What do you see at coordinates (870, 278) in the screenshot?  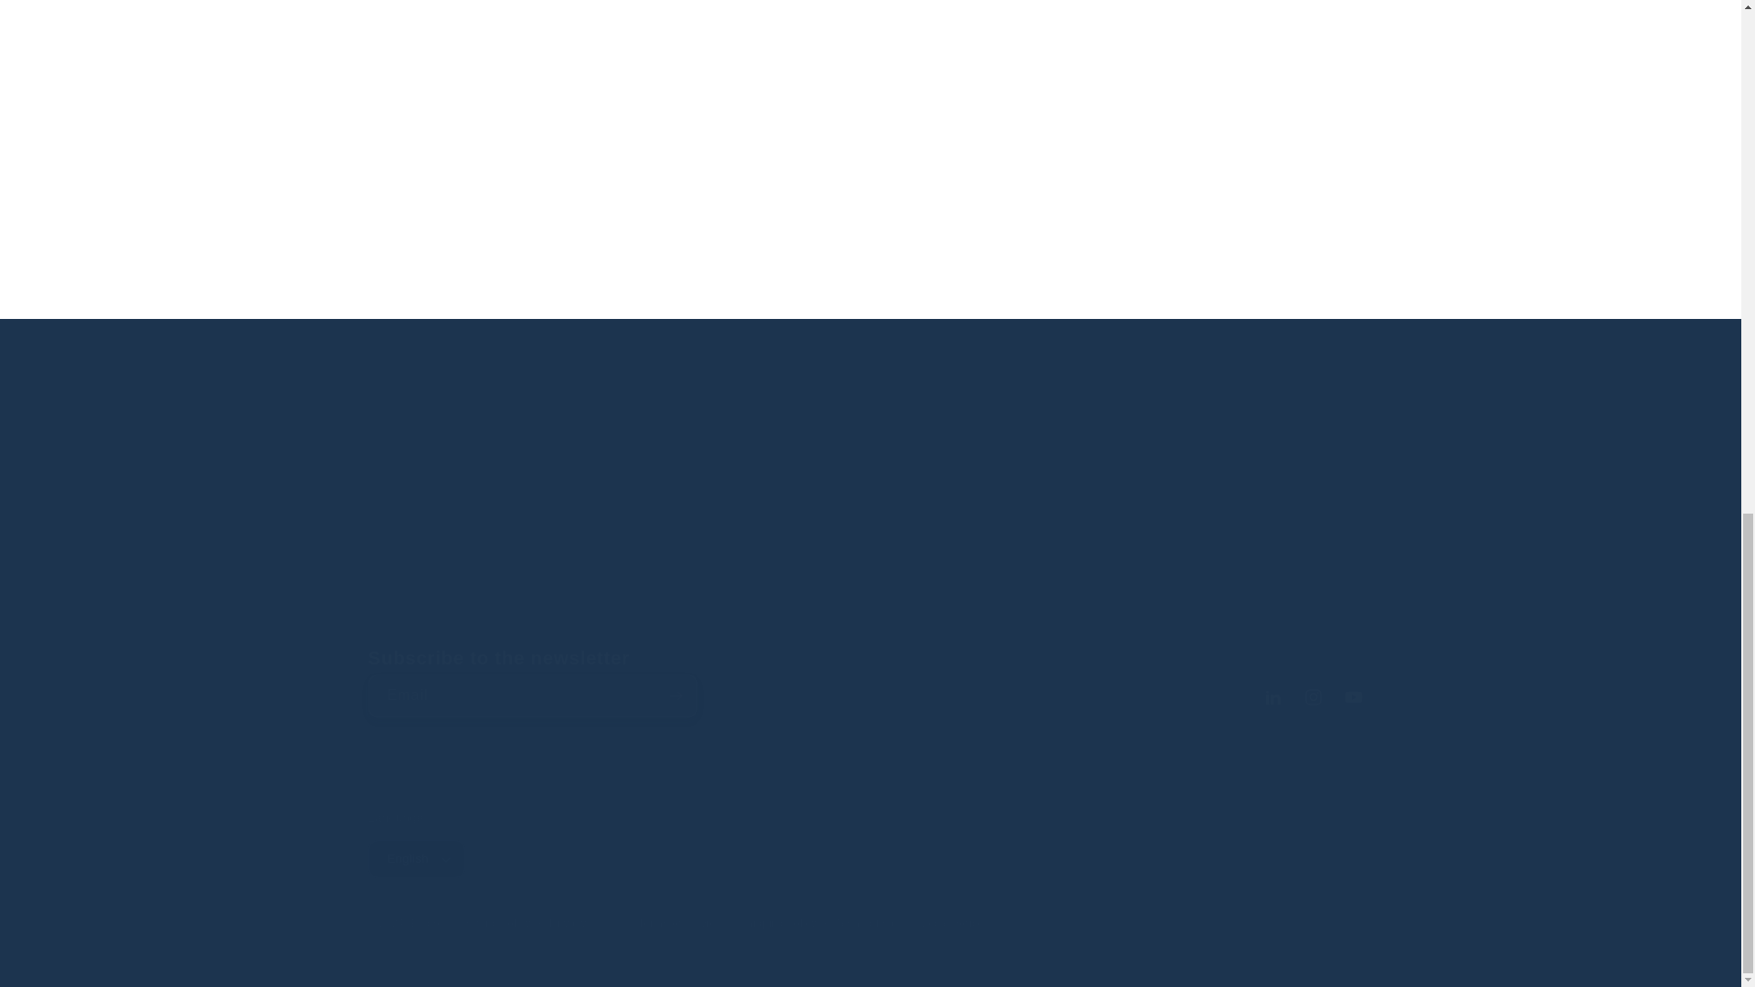 I see `Agricultural and construction` at bounding box center [870, 278].